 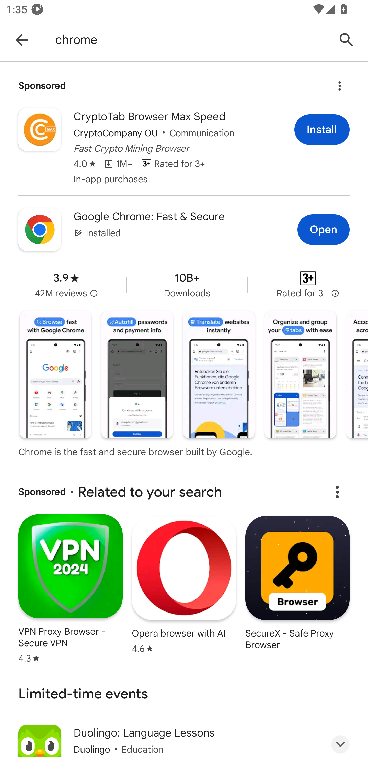 I want to click on Average rating 3.9 stars in 42 million reviews, so click(x=66, y=285).